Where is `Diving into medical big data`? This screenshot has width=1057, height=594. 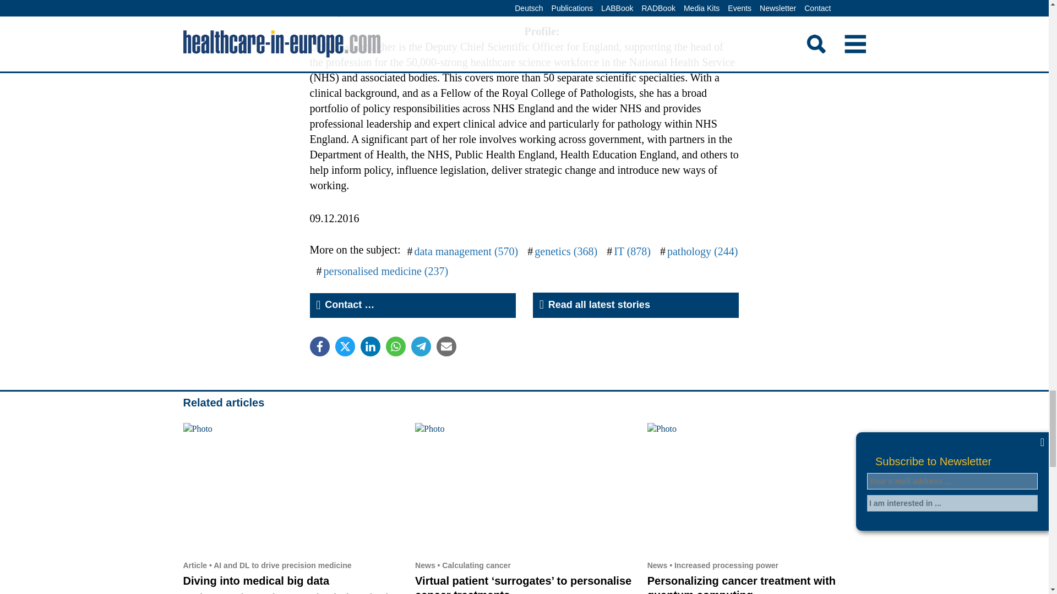
Diving into medical big data is located at coordinates (255, 581).